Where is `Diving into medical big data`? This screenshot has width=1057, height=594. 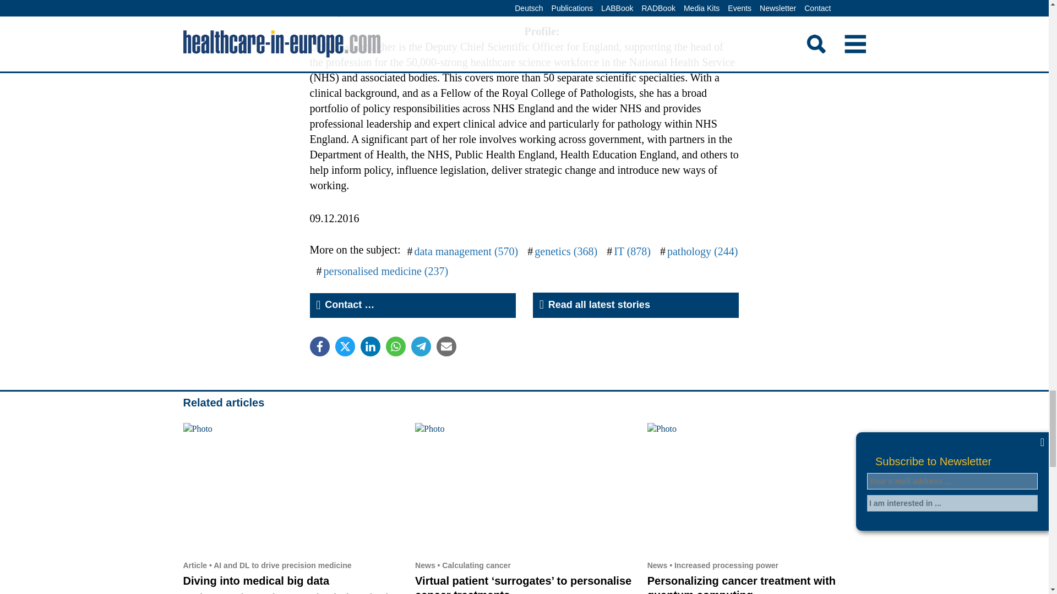
Diving into medical big data is located at coordinates (255, 581).